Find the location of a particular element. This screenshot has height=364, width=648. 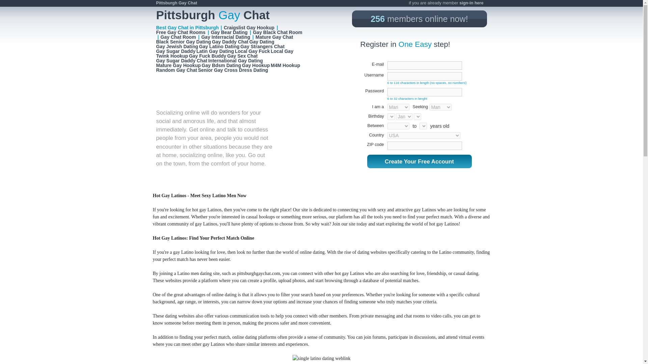

Local Gay Fuck is located at coordinates (252, 51).